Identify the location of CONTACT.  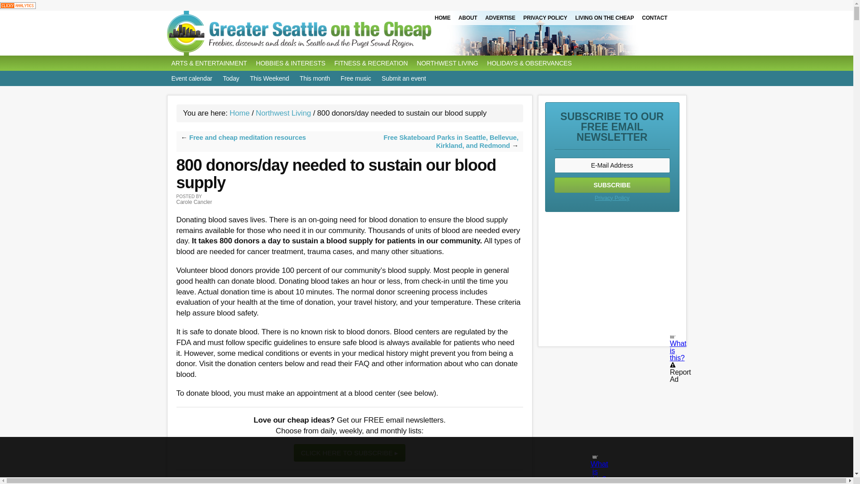
(655, 18).